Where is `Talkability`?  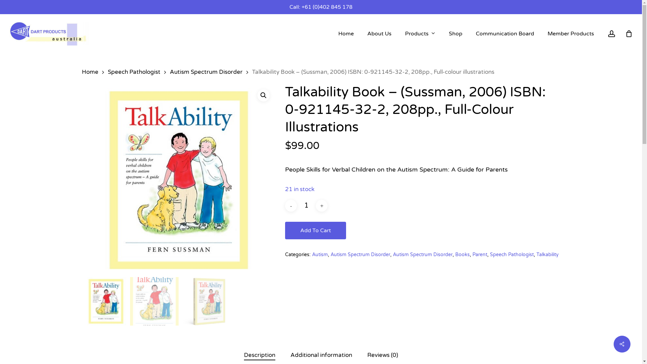
Talkability is located at coordinates (548, 255).